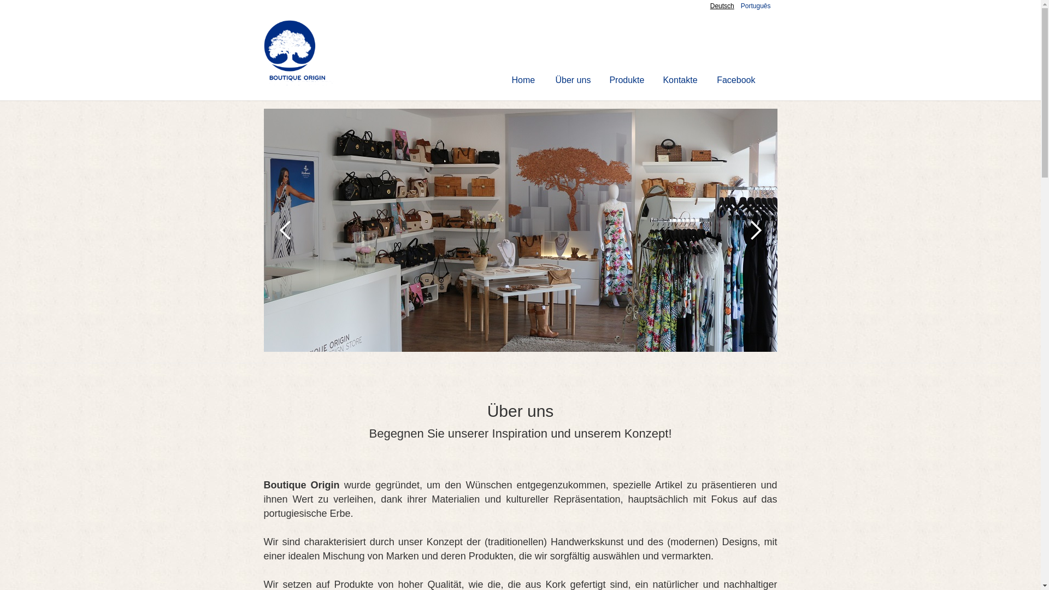 This screenshot has width=1049, height=590. What do you see at coordinates (523, 80) in the screenshot?
I see `Home` at bounding box center [523, 80].